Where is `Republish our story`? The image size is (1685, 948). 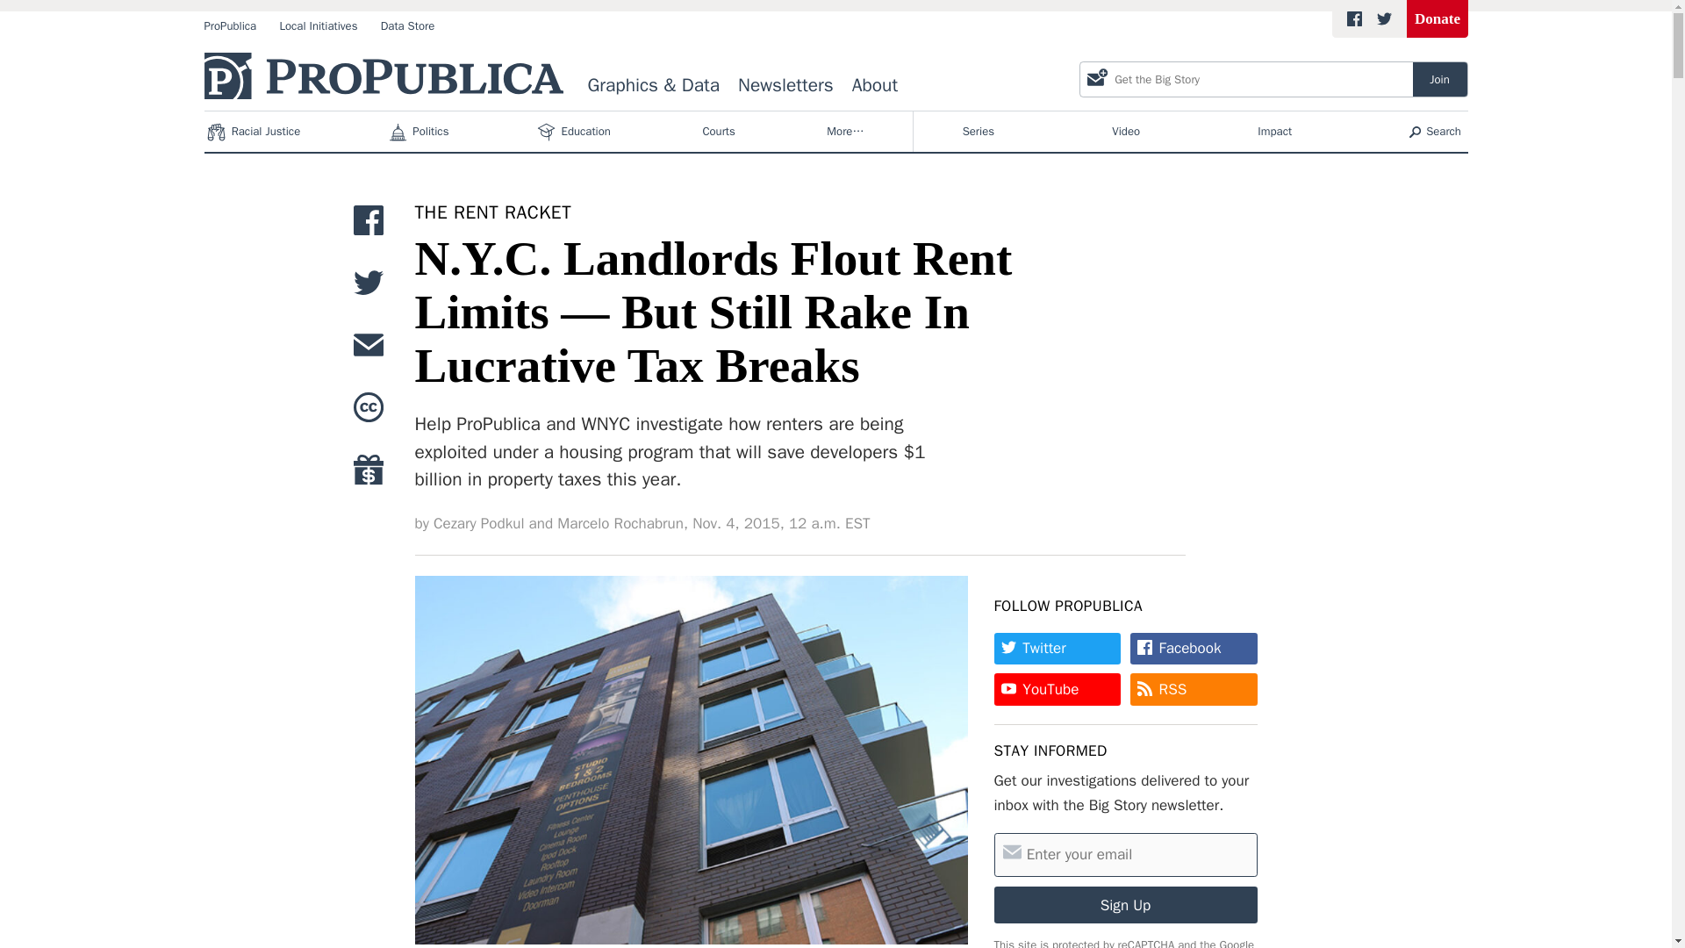
Republish our story is located at coordinates (369, 412).